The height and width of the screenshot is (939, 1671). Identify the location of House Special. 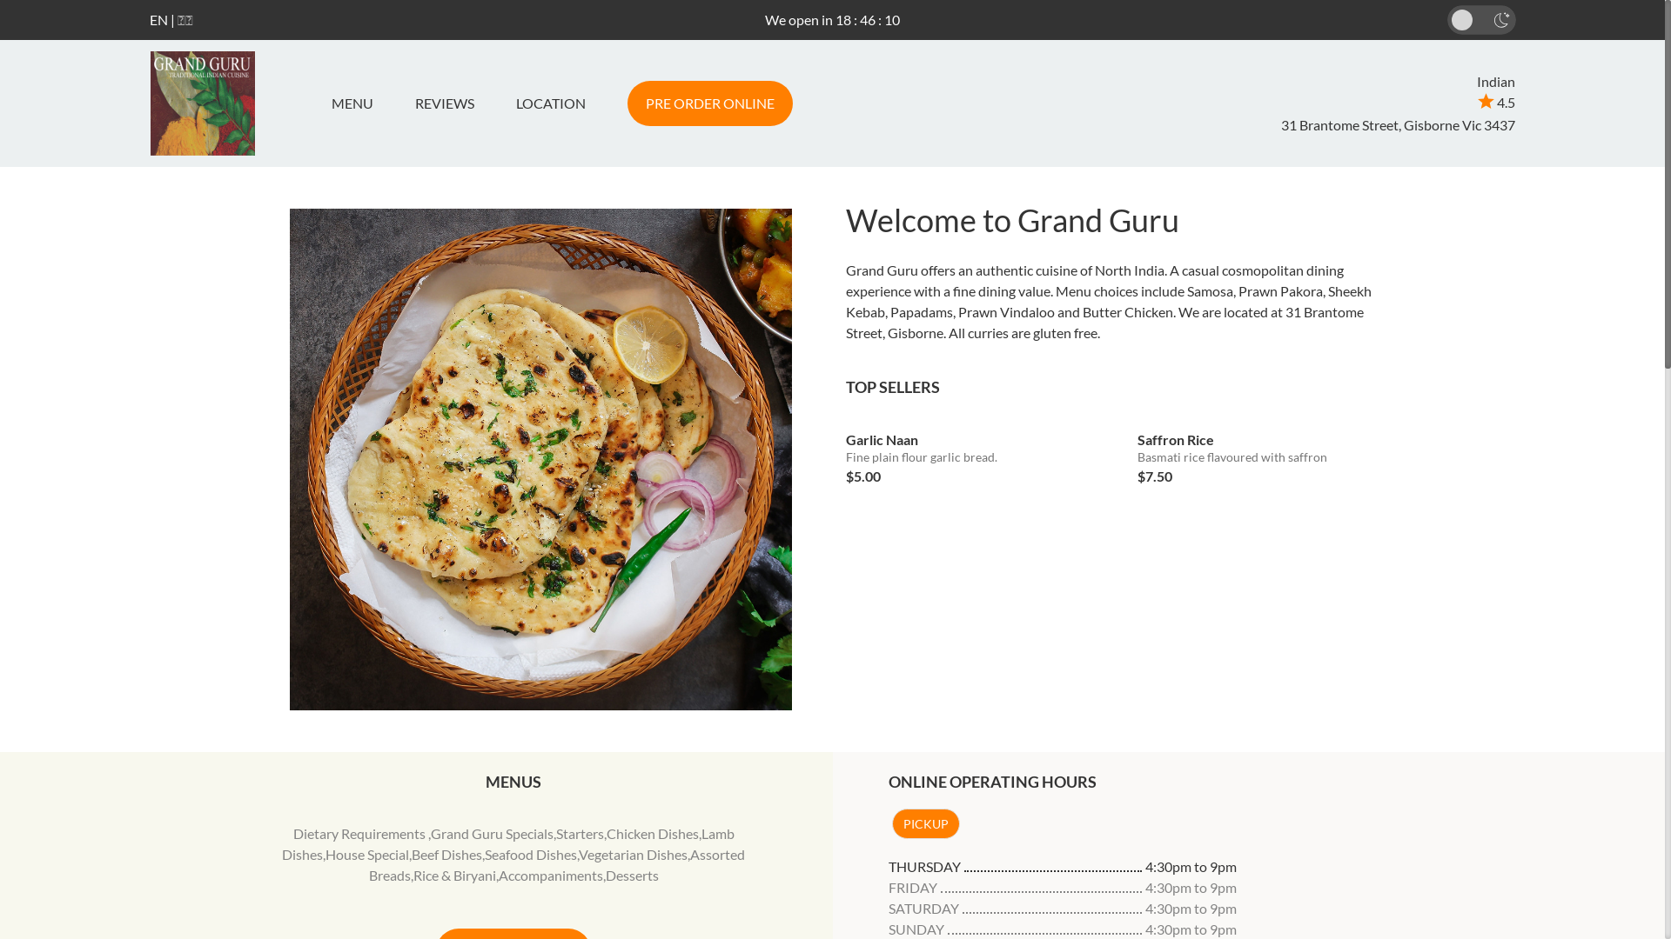
(367, 854).